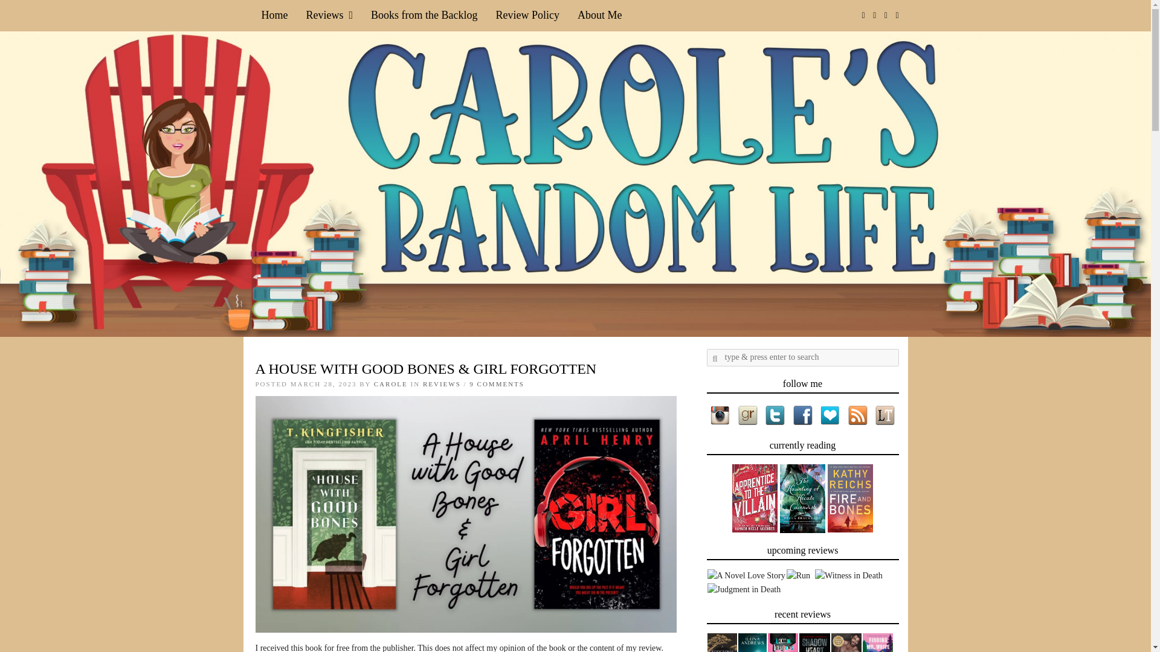 This screenshot has width=1160, height=652. I want to click on CAROLE, so click(390, 383).